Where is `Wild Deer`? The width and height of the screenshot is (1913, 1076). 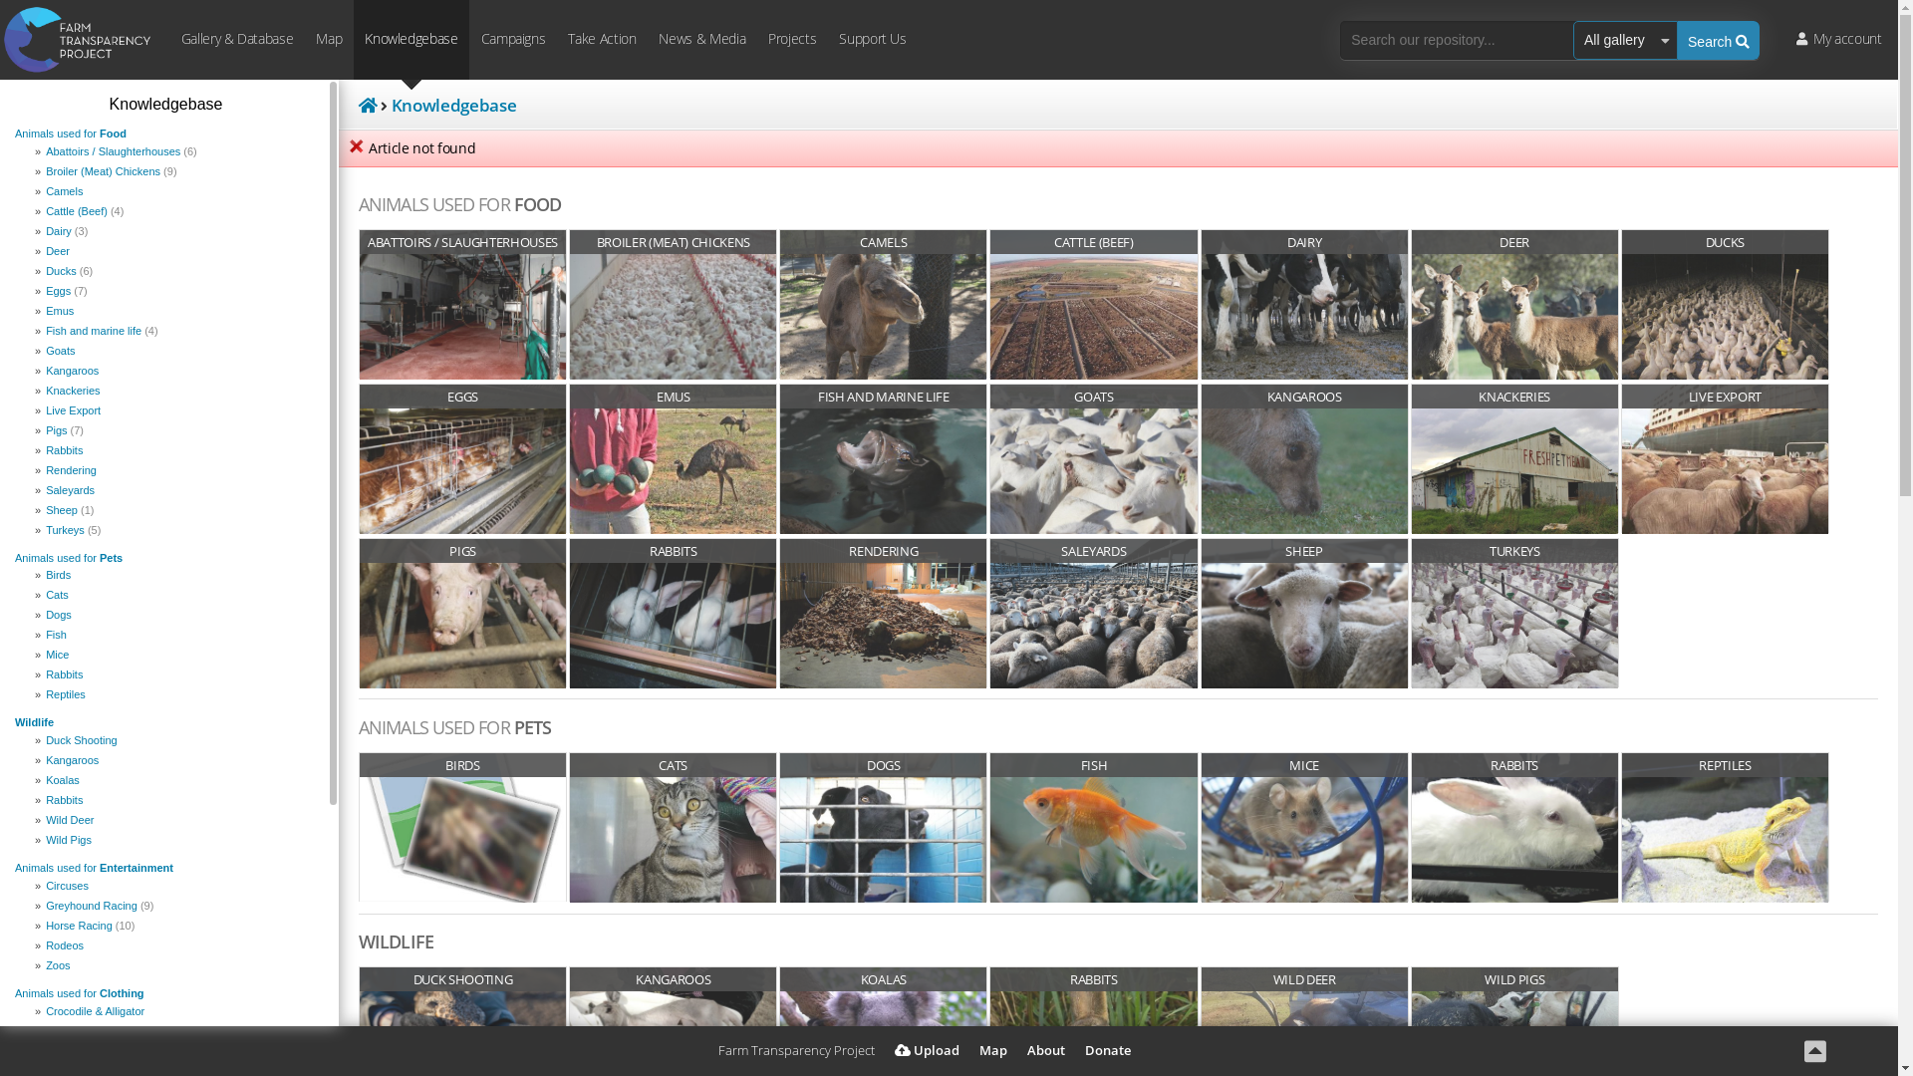 Wild Deer is located at coordinates (177, 821).